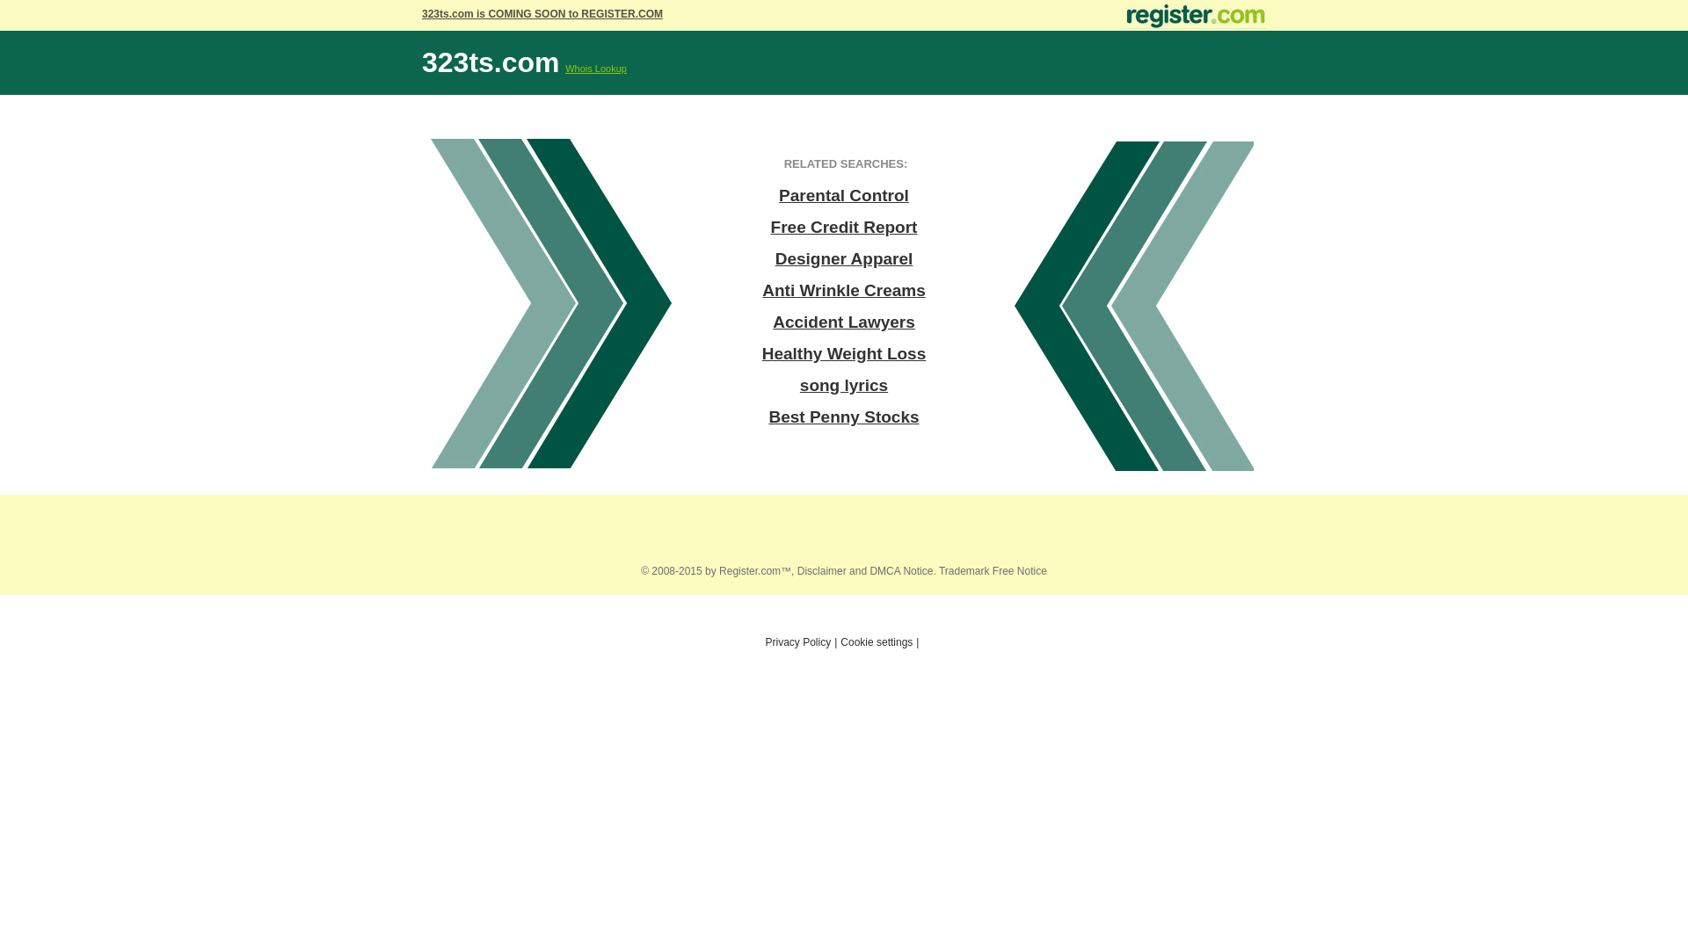 This screenshot has width=1688, height=949. I want to click on Anti Wrinkle Creams, so click(844, 291).